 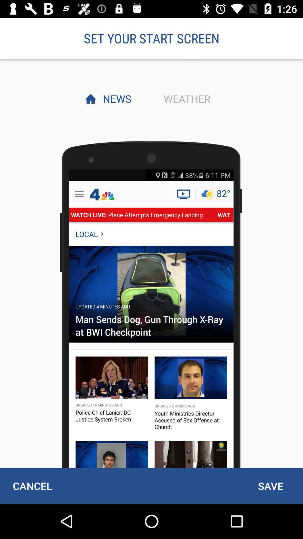 What do you see at coordinates (116, 99) in the screenshot?
I see `launch icon below set your start item` at bounding box center [116, 99].